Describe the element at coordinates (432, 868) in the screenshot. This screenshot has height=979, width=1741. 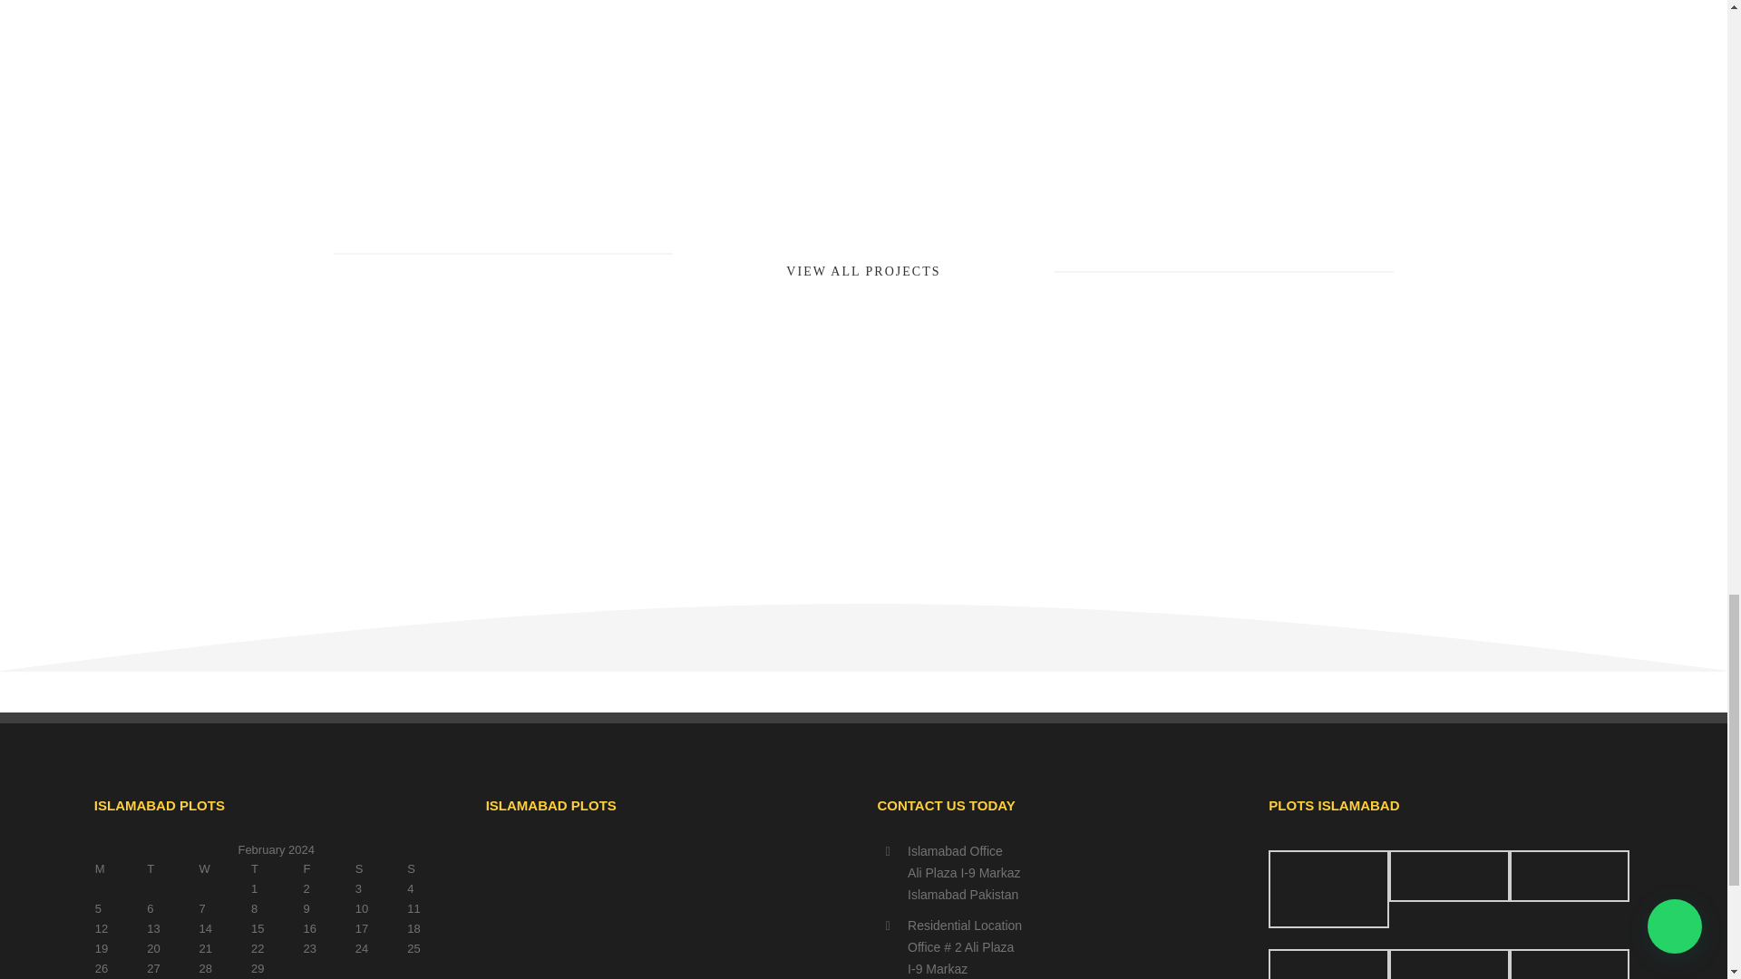
I see `Sunday` at that location.